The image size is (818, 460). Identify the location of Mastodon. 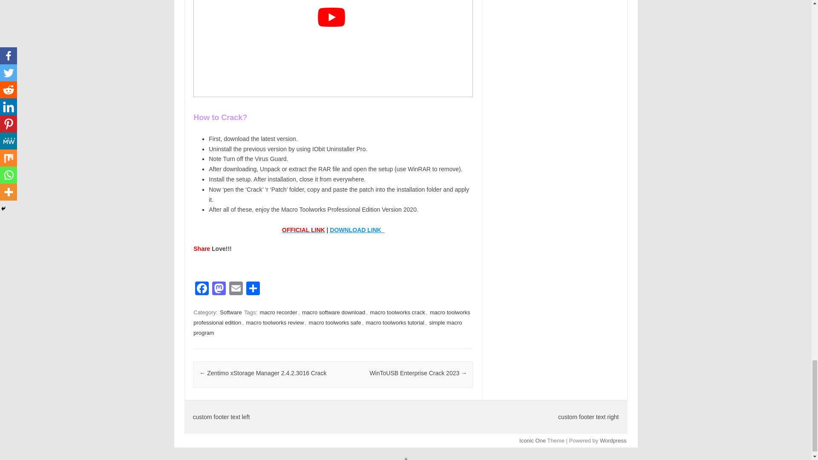
(219, 289).